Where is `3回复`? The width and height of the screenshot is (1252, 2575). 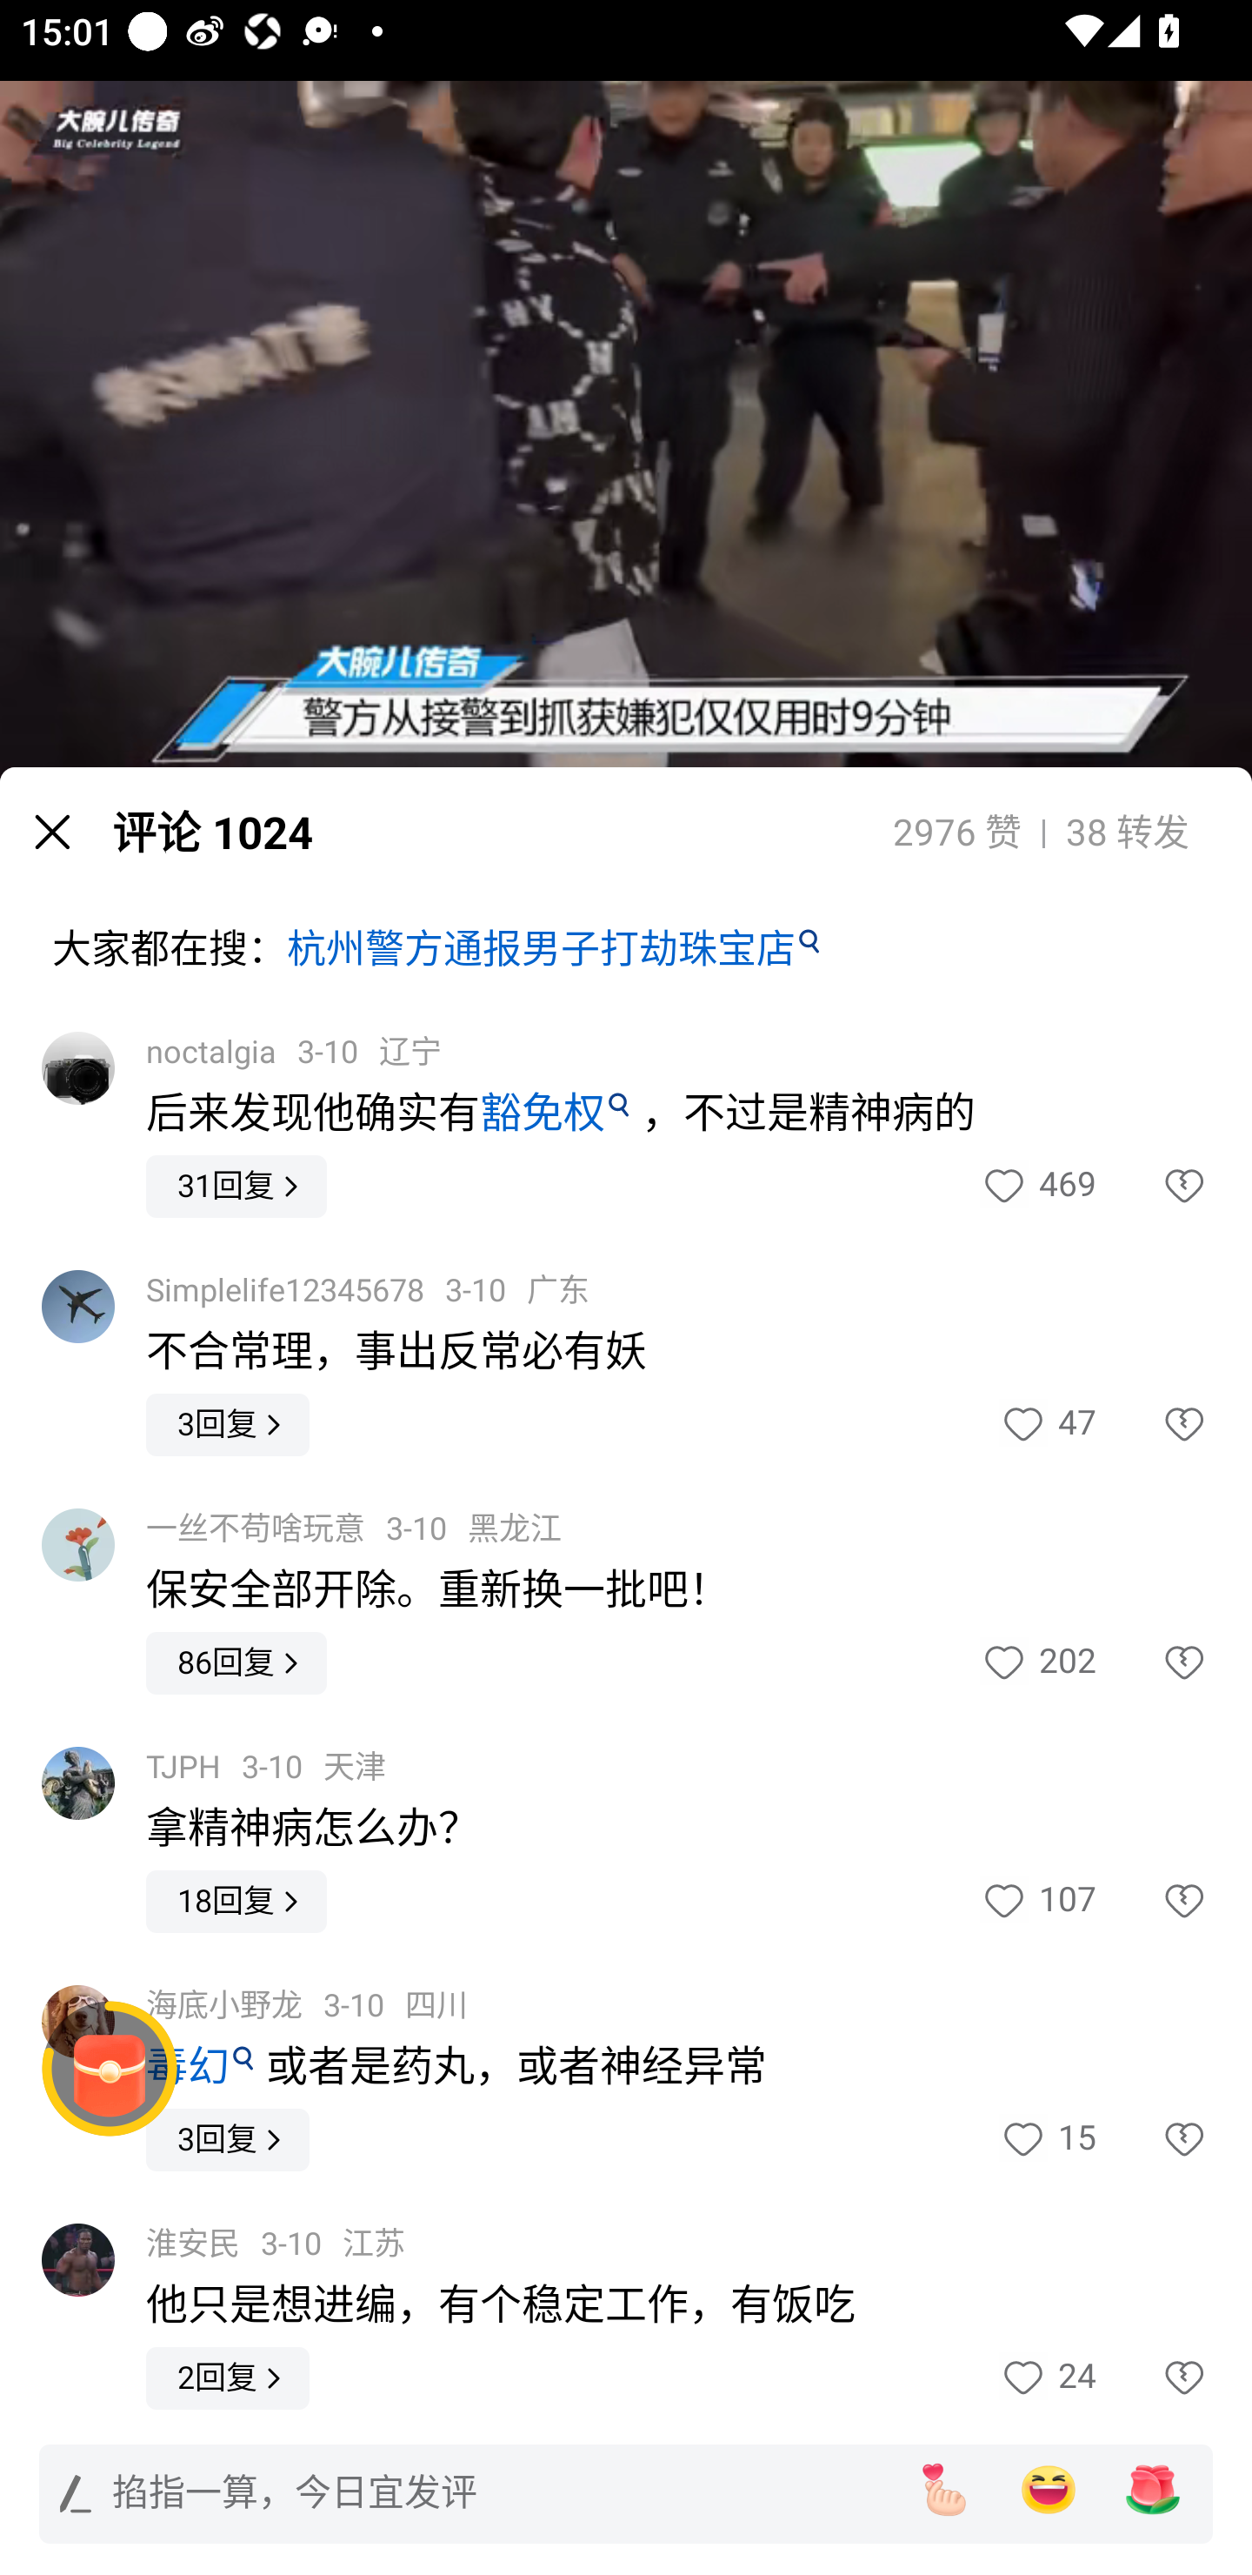
3回复 is located at coordinates (228, 1425).